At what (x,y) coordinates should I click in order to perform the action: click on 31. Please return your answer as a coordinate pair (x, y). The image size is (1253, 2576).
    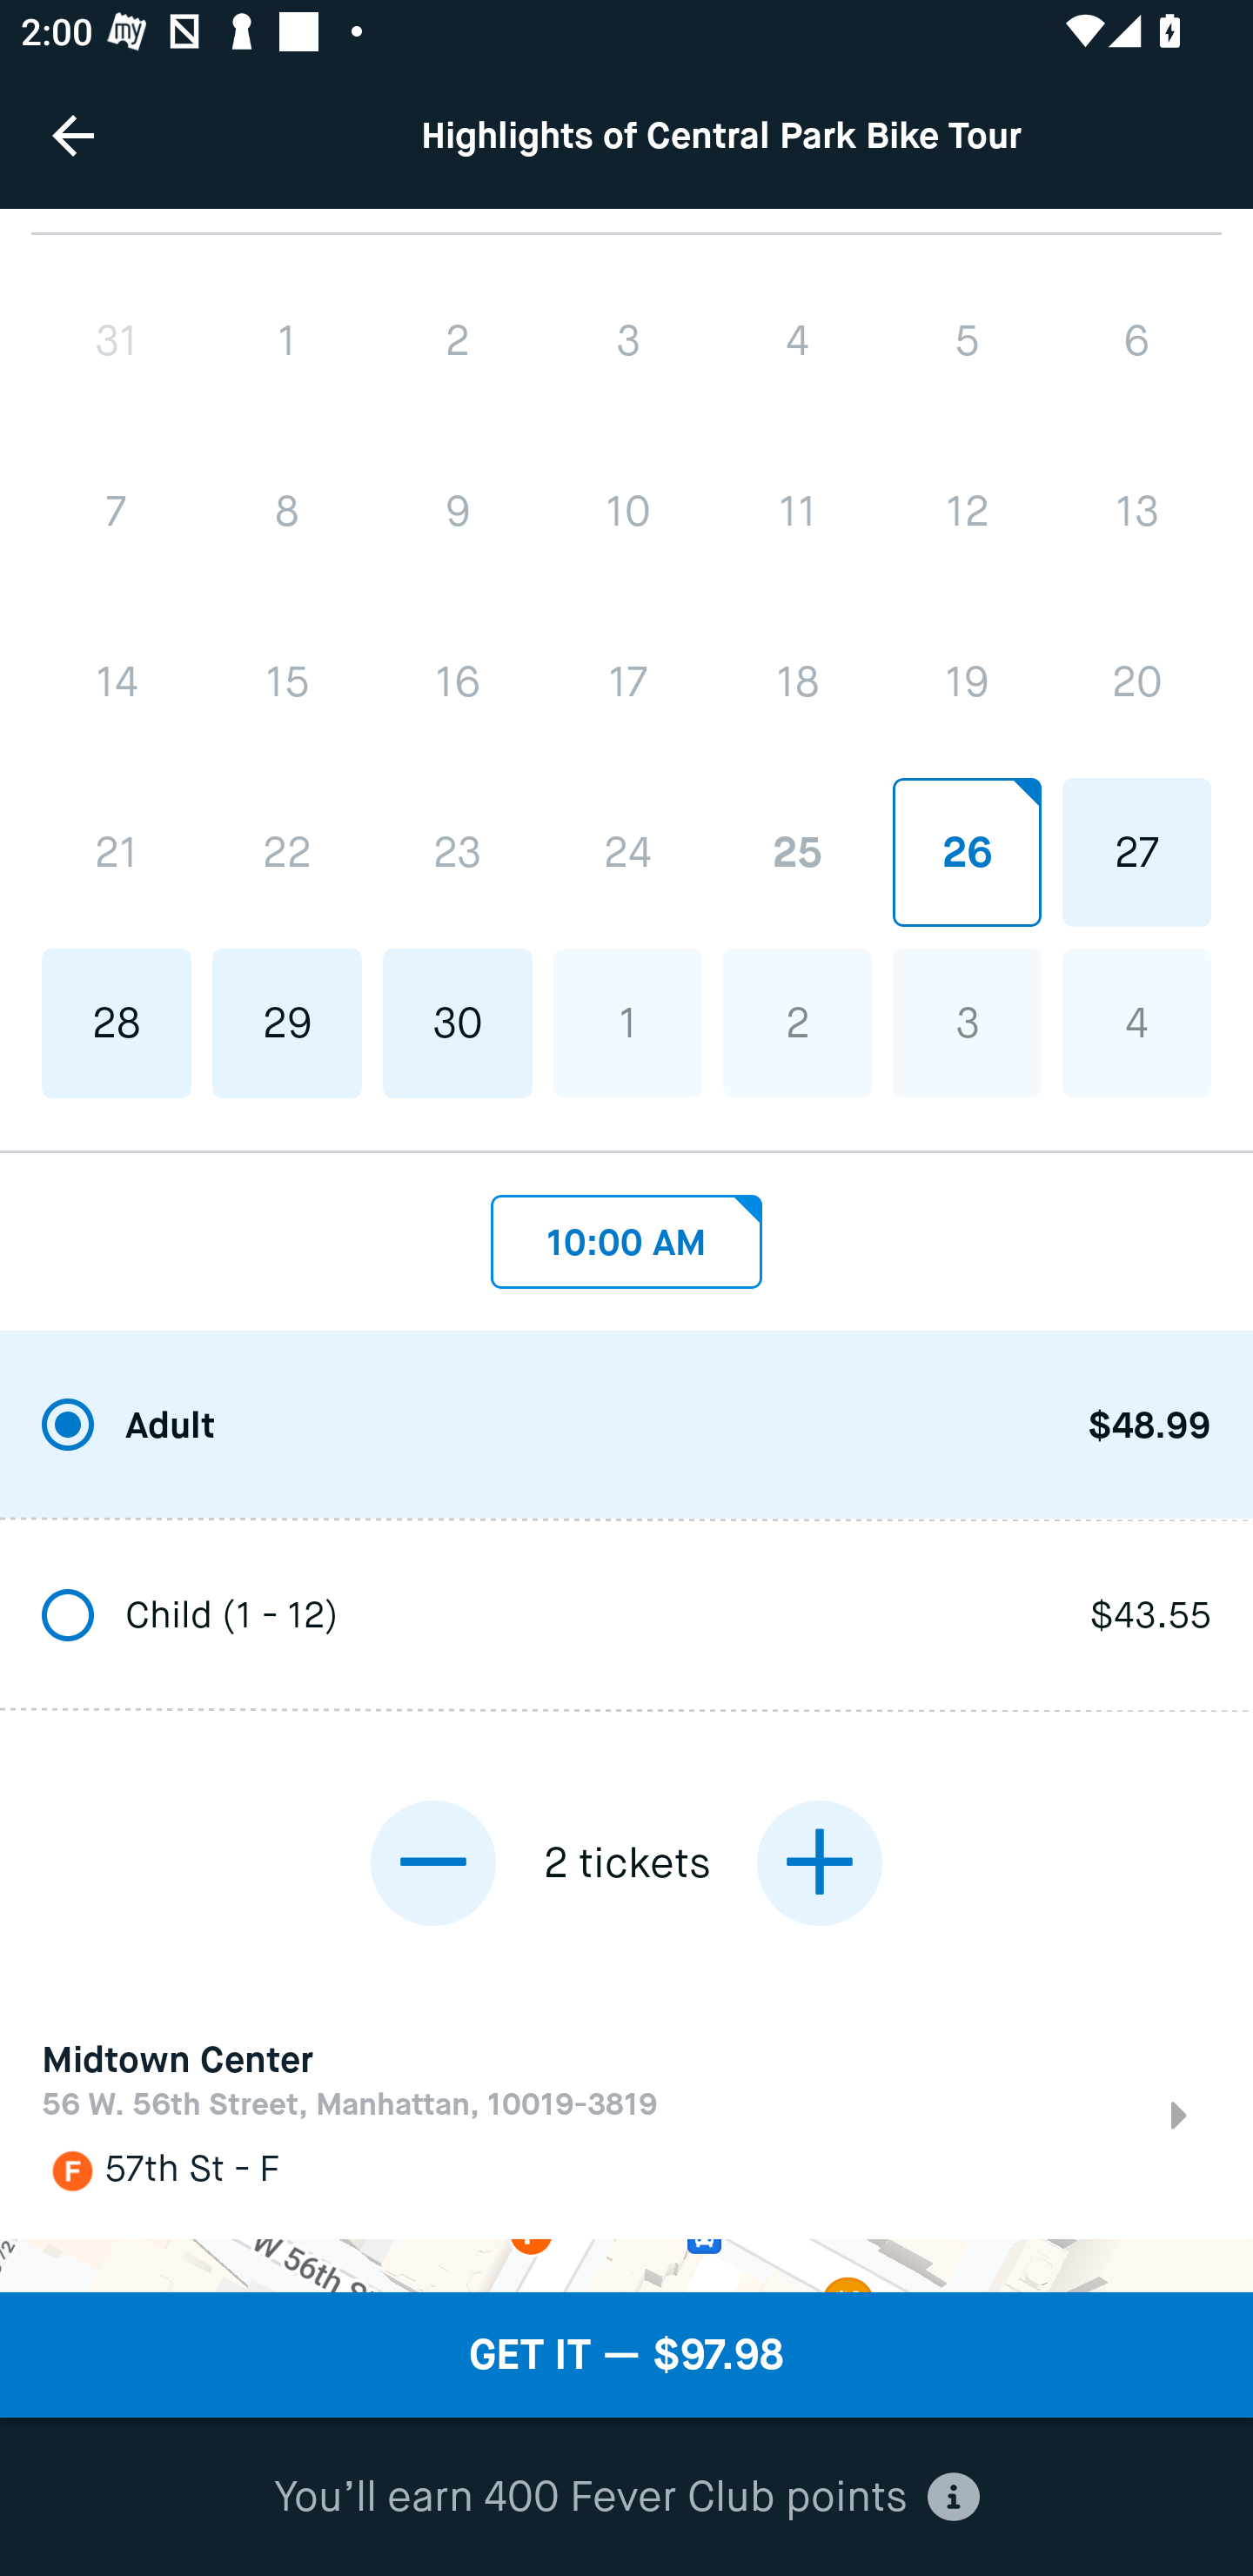
    Looking at the image, I should click on (117, 339).